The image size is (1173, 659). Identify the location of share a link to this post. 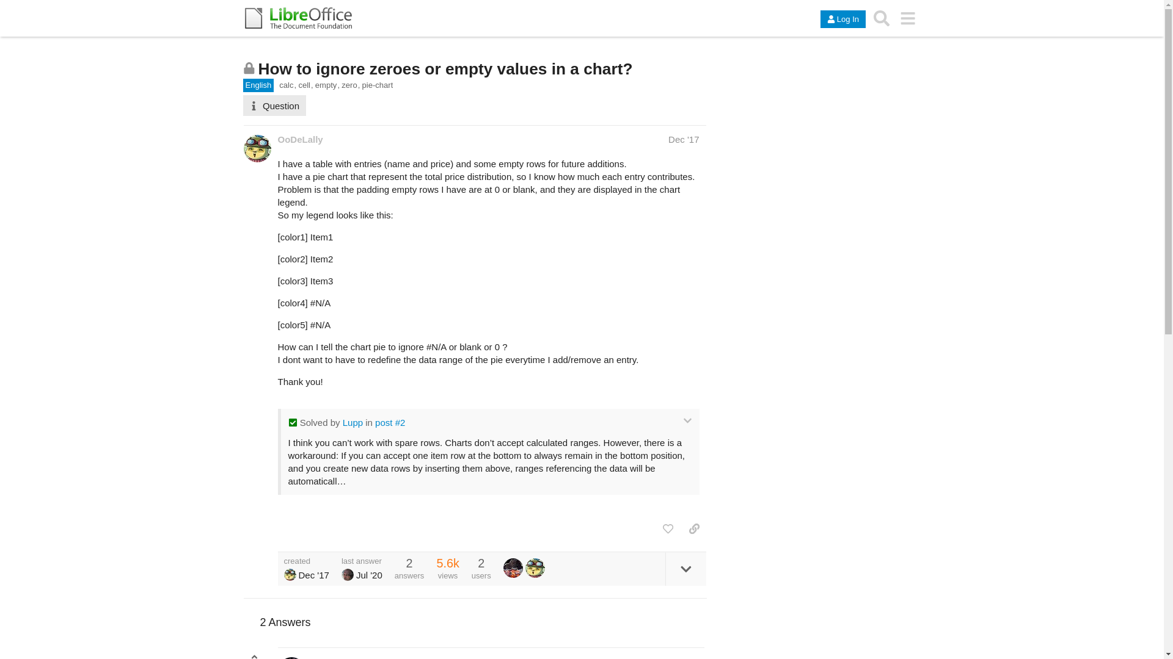
(694, 528).